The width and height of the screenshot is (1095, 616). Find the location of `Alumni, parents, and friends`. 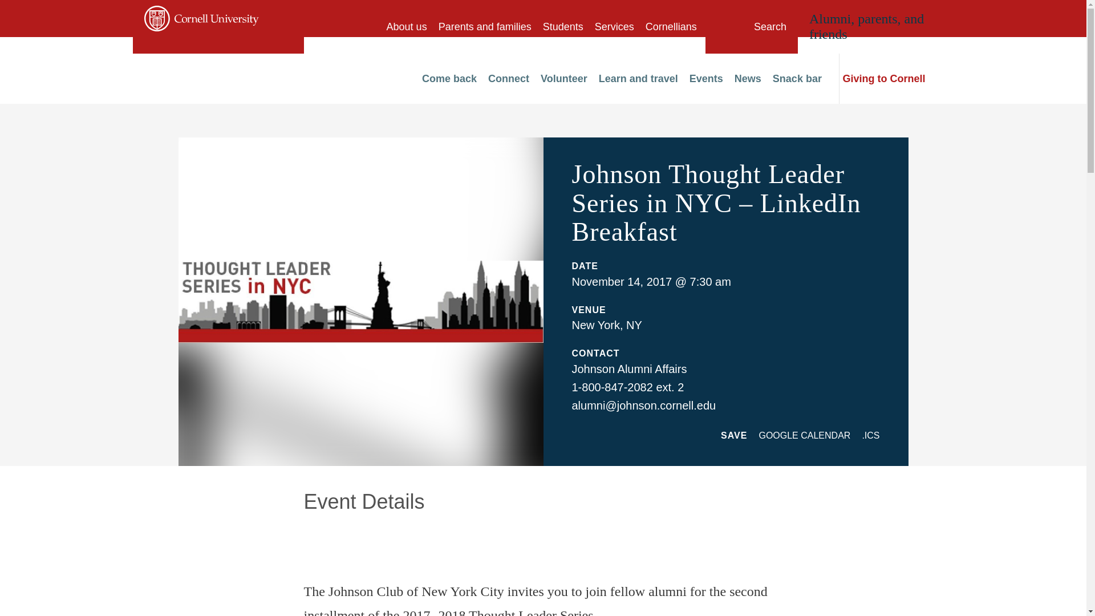

Alumni, parents, and friends is located at coordinates (866, 26).